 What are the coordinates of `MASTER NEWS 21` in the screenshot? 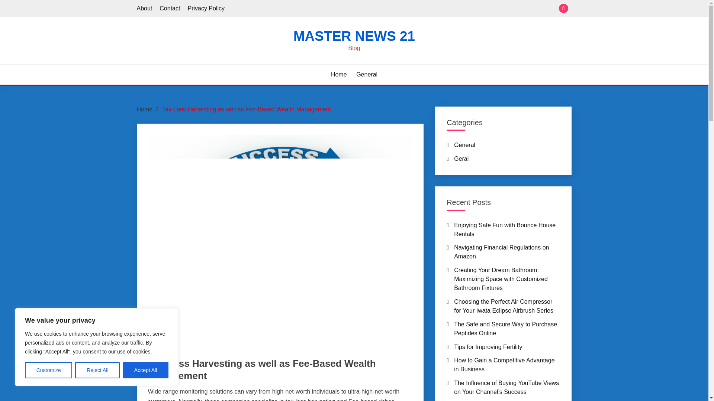 It's located at (354, 36).